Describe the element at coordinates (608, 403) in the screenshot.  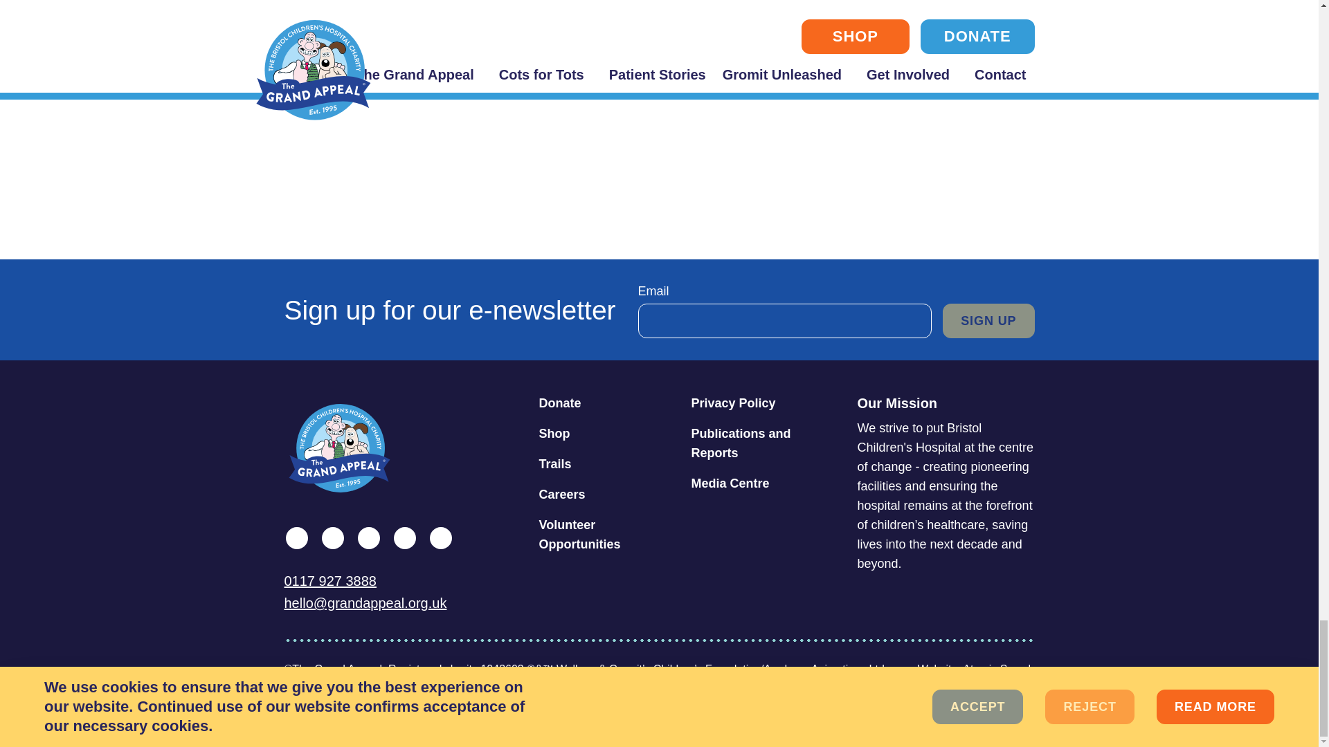
I see `Donate` at that location.